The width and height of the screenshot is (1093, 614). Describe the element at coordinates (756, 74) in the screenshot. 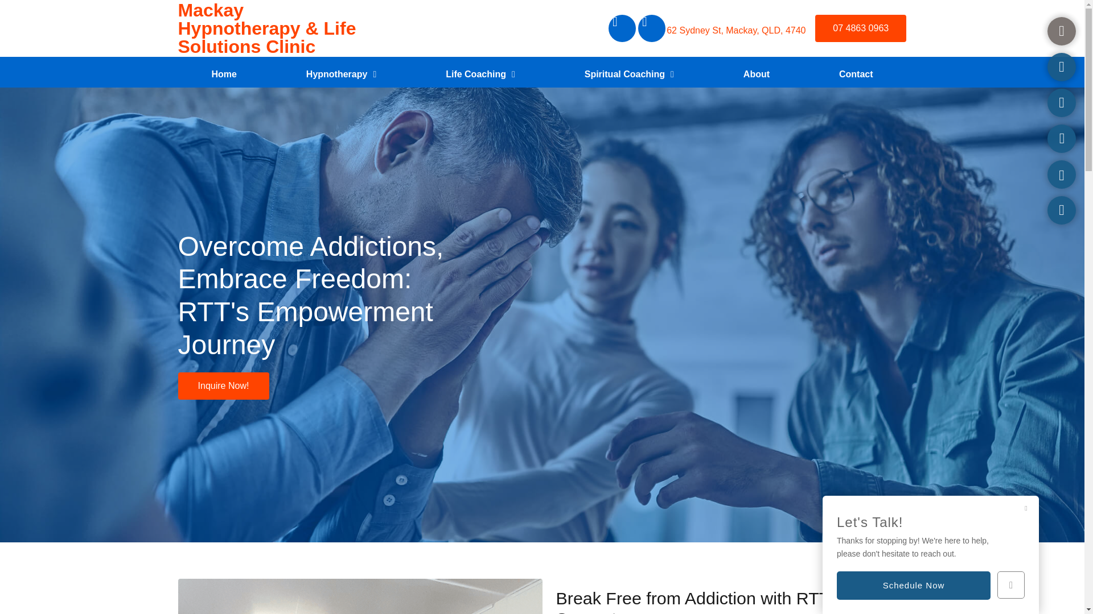

I see `About` at that location.